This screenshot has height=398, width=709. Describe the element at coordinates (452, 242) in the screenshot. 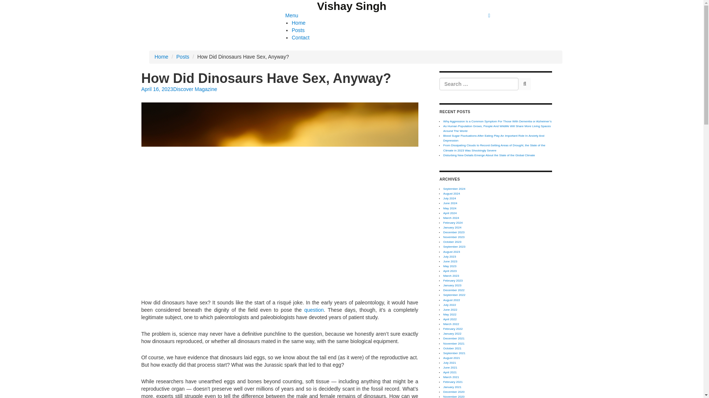

I see `October 2023` at that location.